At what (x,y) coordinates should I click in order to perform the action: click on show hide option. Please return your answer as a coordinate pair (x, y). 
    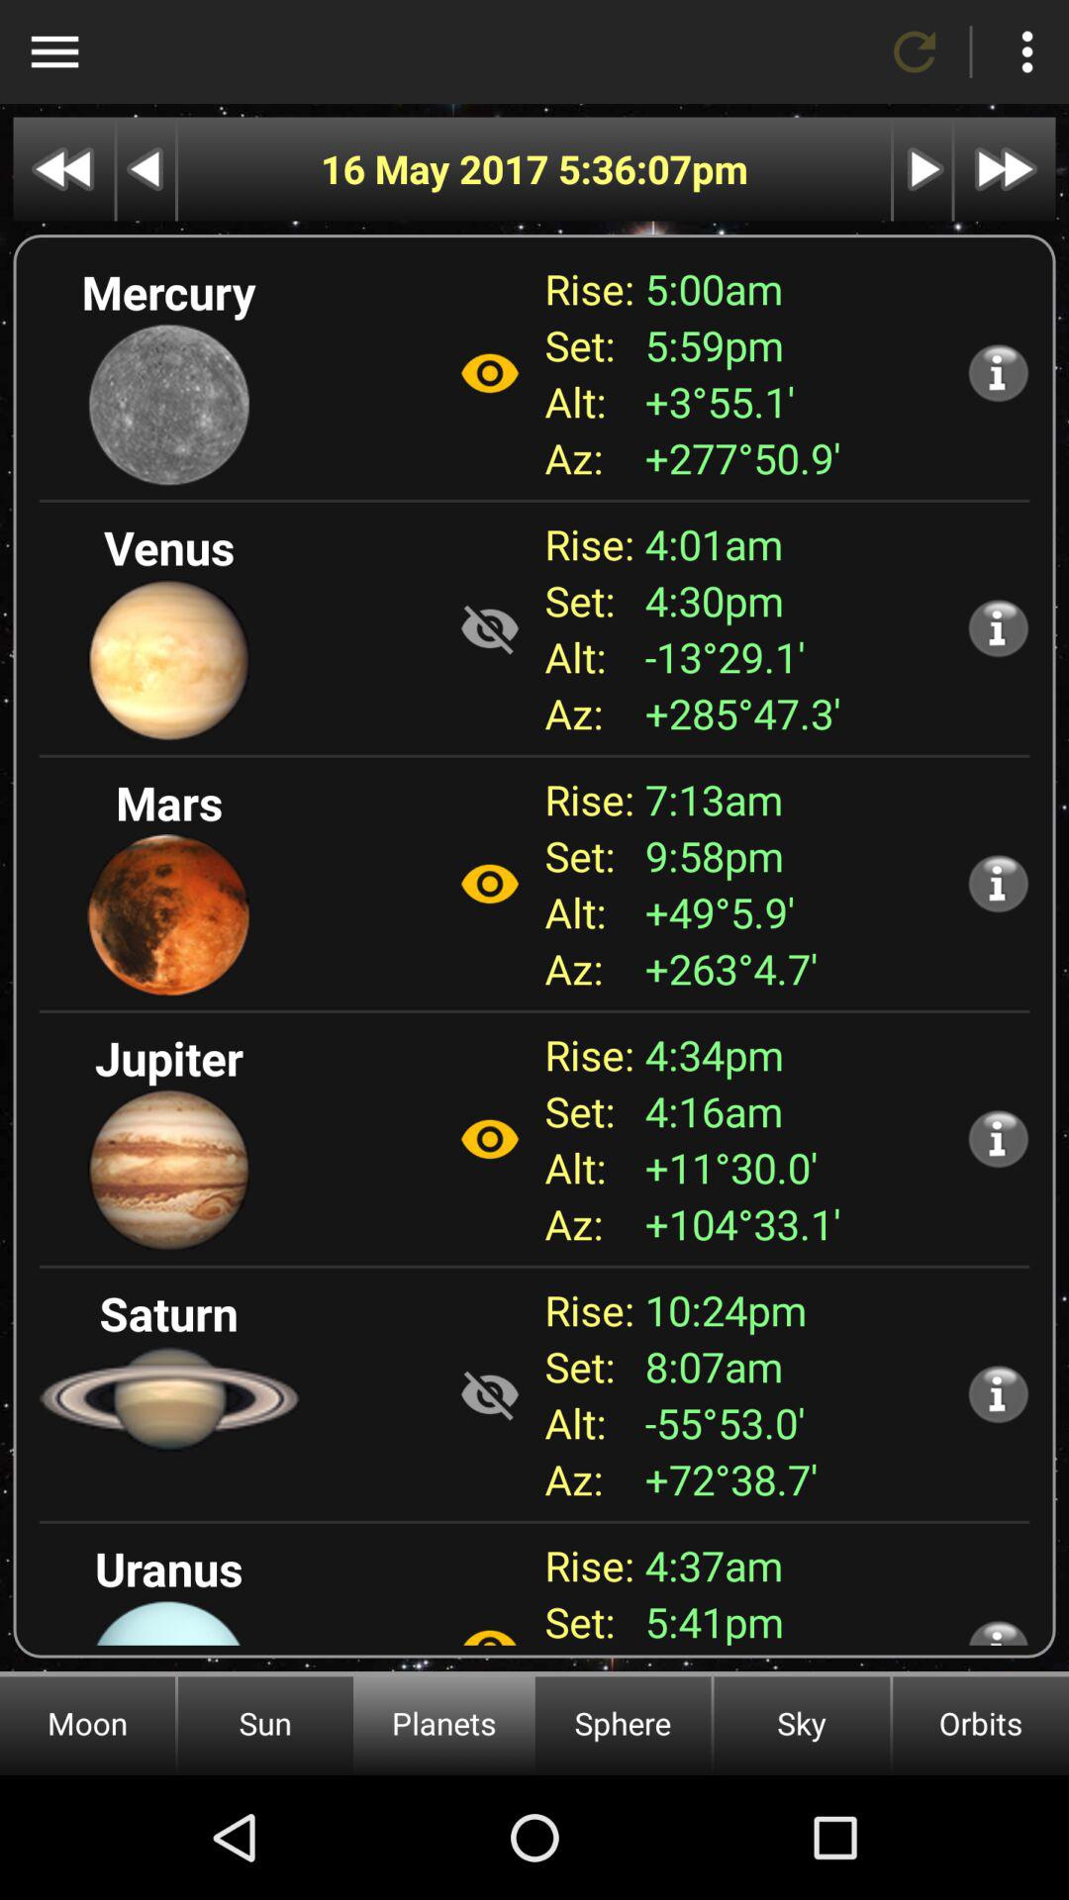
    Looking at the image, I should click on (490, 1139).